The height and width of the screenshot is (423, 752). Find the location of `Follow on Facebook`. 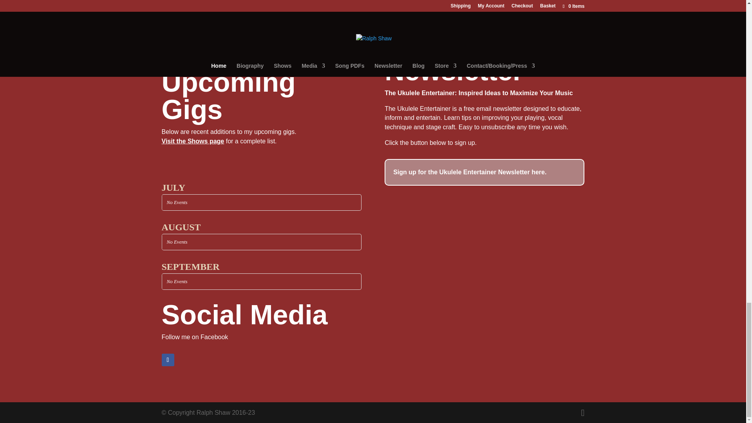

Follow on Facebook is located at coordinates (168, 360).